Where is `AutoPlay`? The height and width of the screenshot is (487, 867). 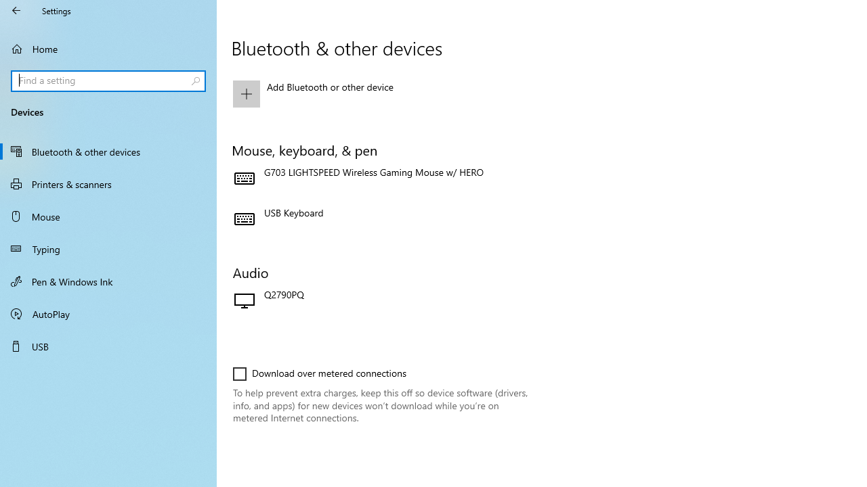
AutoPlay is located at coordinates (108, 314).